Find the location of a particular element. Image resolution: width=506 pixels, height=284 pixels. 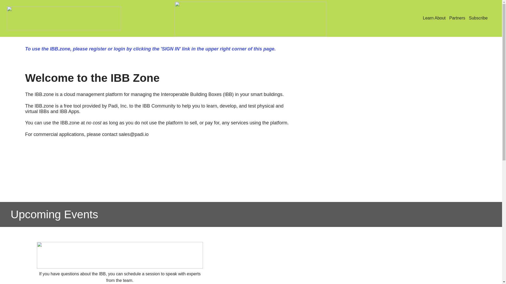

Learn About is located at coordinates (478, 18).